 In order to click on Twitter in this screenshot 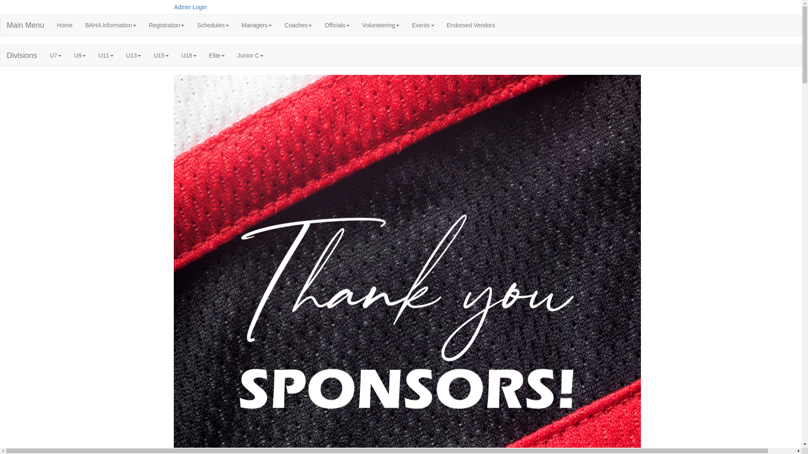, I will do `click(617, 5)`.